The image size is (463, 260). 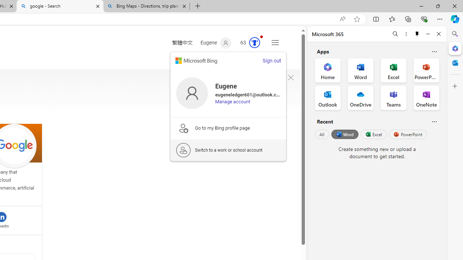 What do you see at coordinates (228, 150) in the screenshot?
I see `Switch to a work or school account` at bounding box center [228, 150].